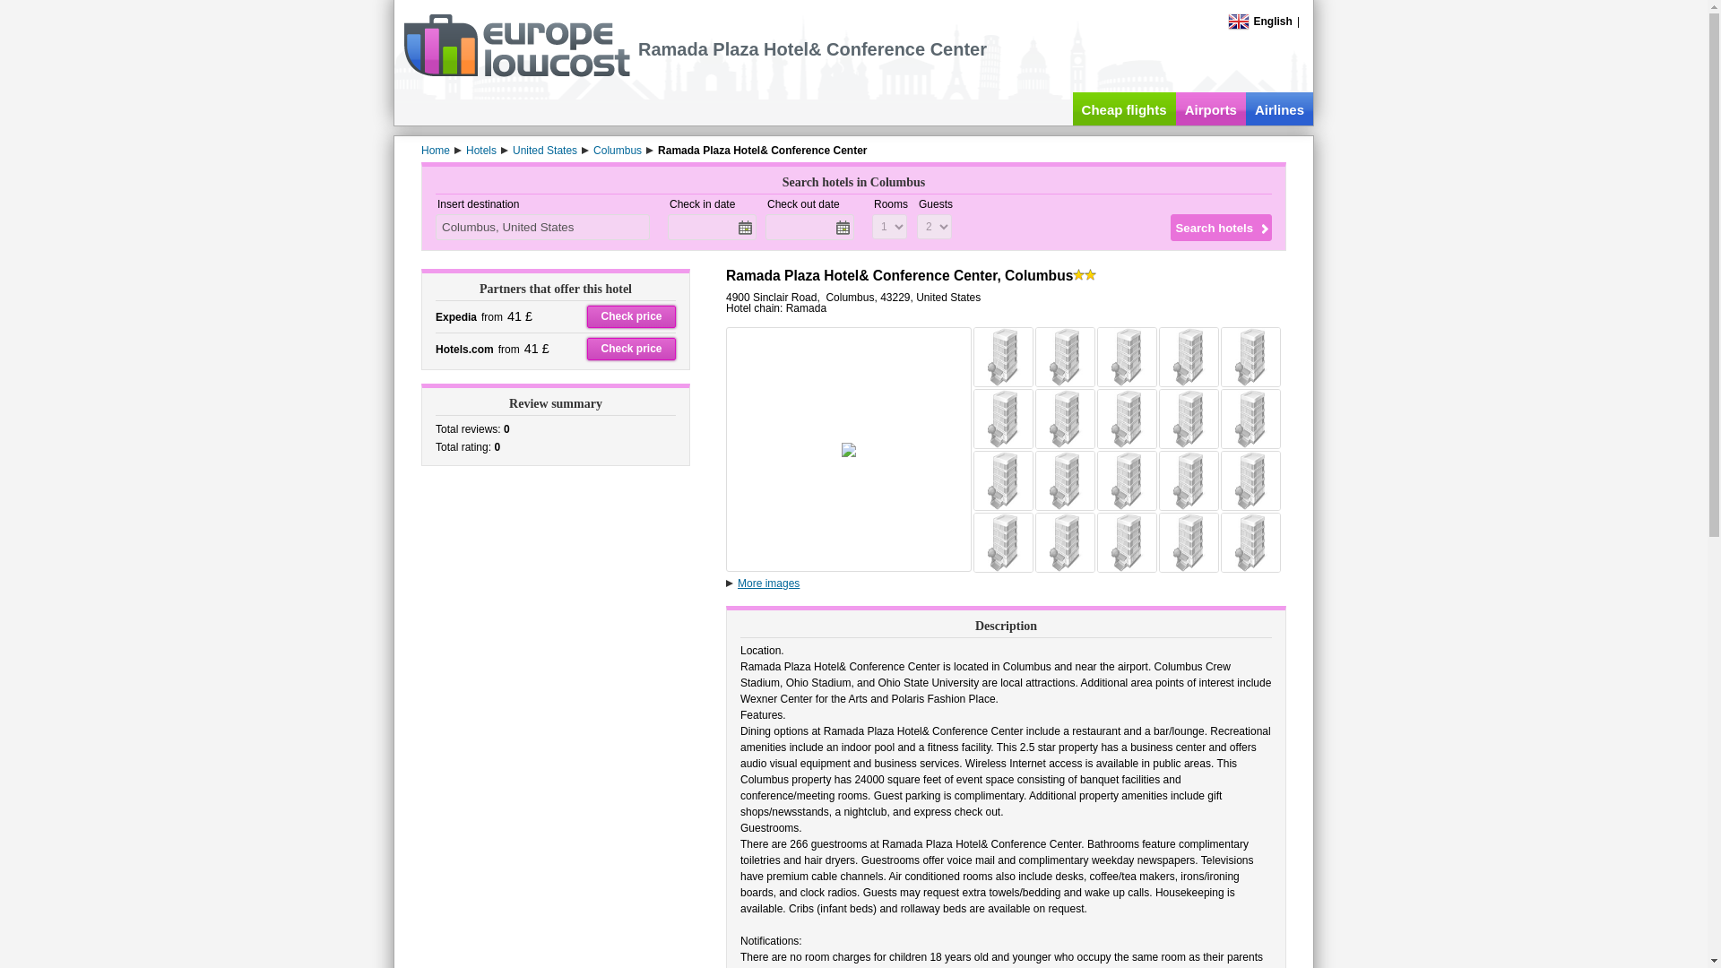  I want to click on Cheap flights, so click(1124, 108).